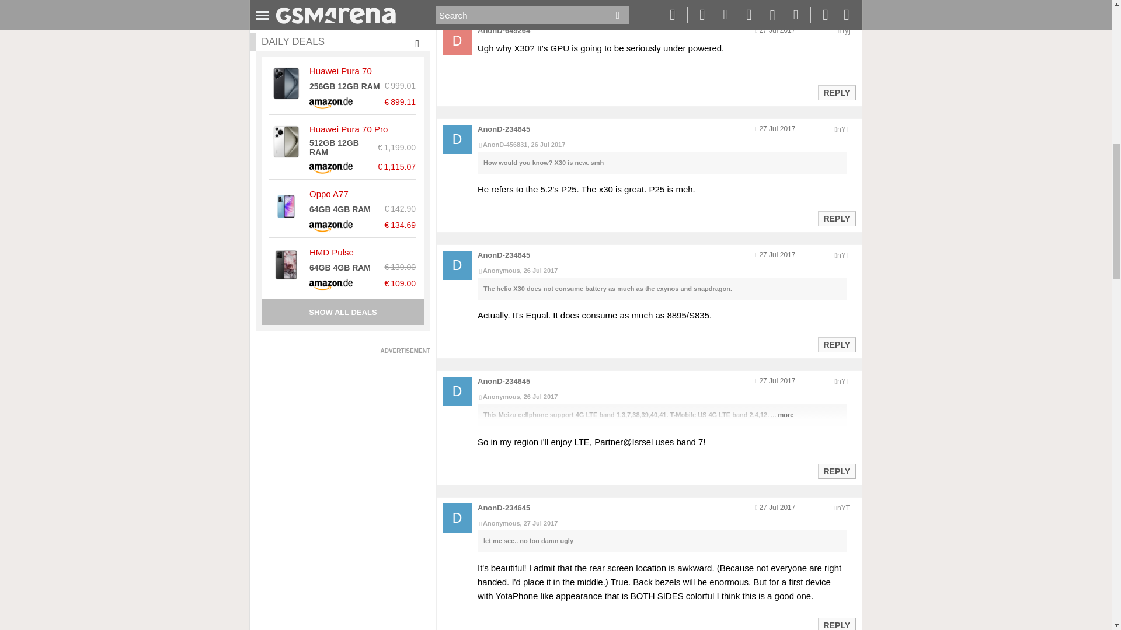 The width and height of the screenshot is (1121, 630). I want to click on Reply to this post, so click(836, 93).